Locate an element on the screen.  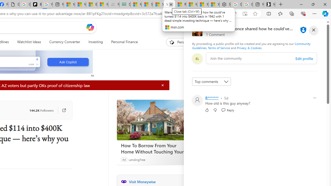
Currency Converter is located at coordinates (64, 42).